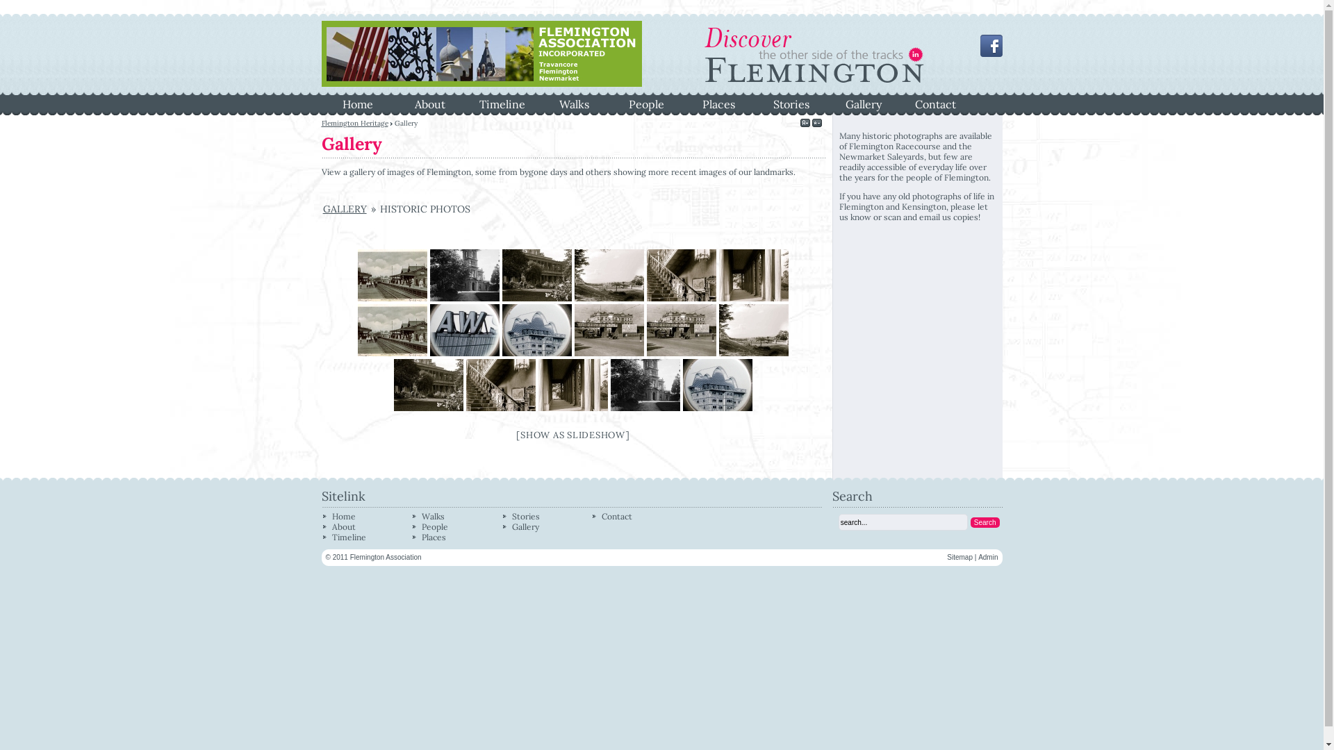 The image size is (1334, 750). I want to click on 12800-p0003-000020-040, so click(609, 331).